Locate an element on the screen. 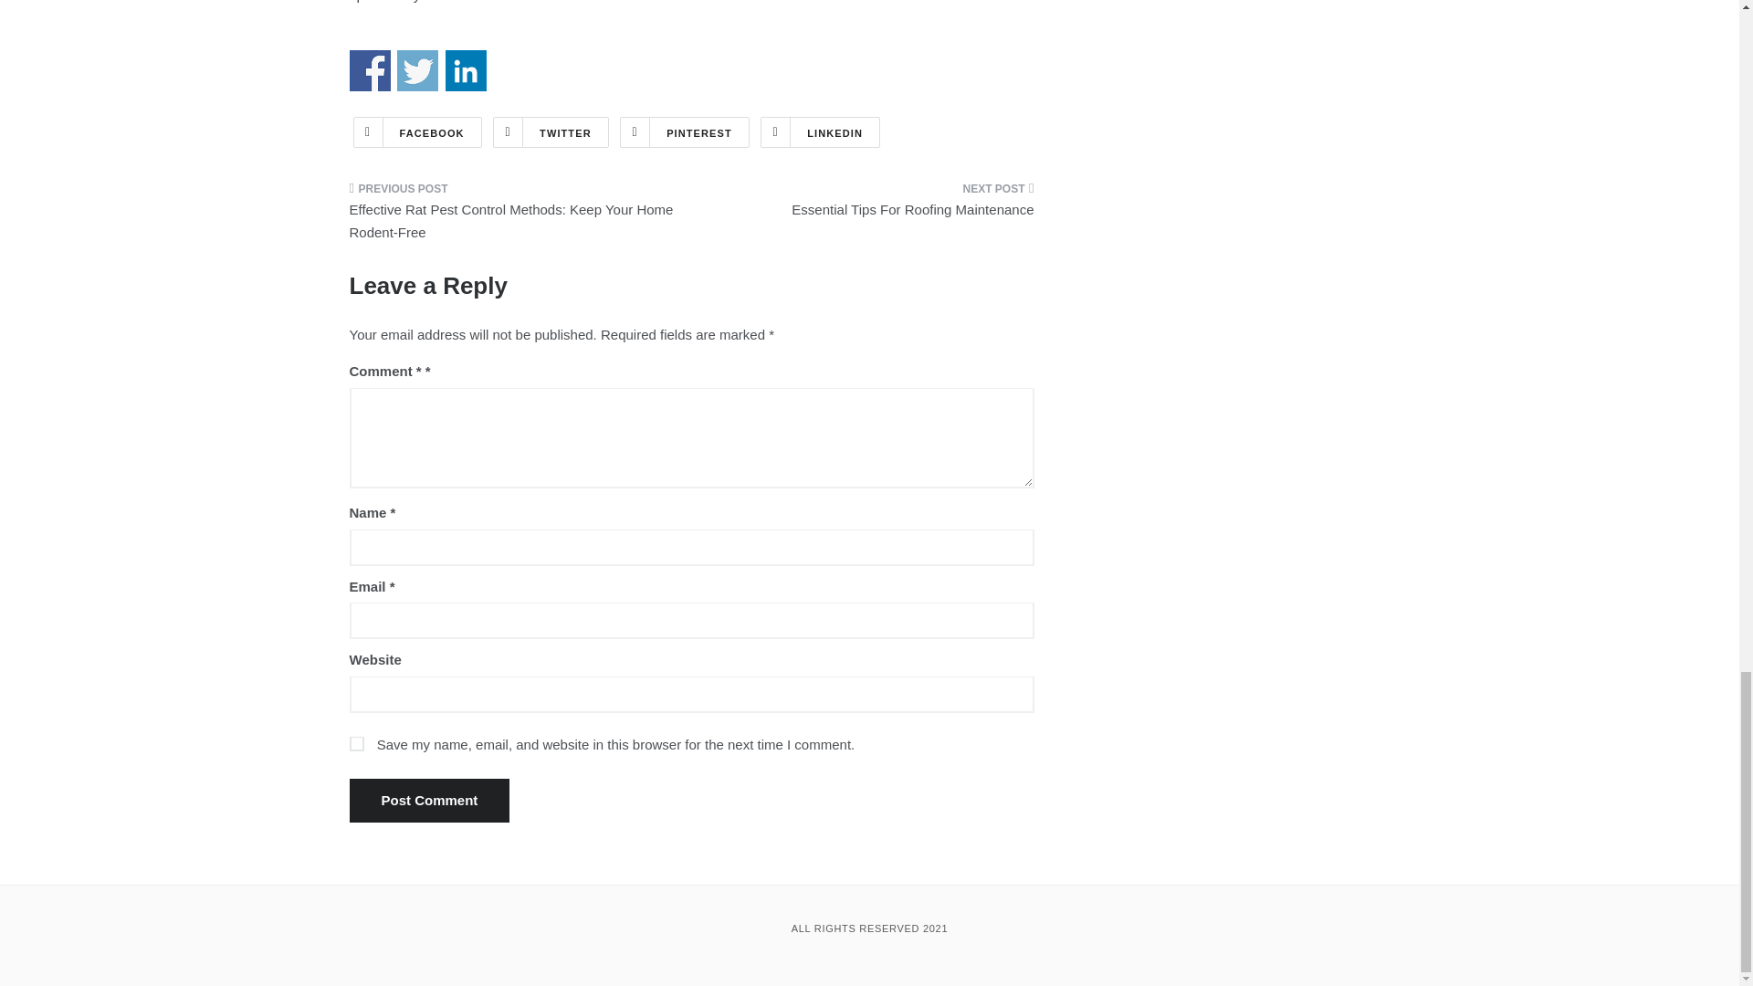  Post Comment is located at coordinates (429, 800).